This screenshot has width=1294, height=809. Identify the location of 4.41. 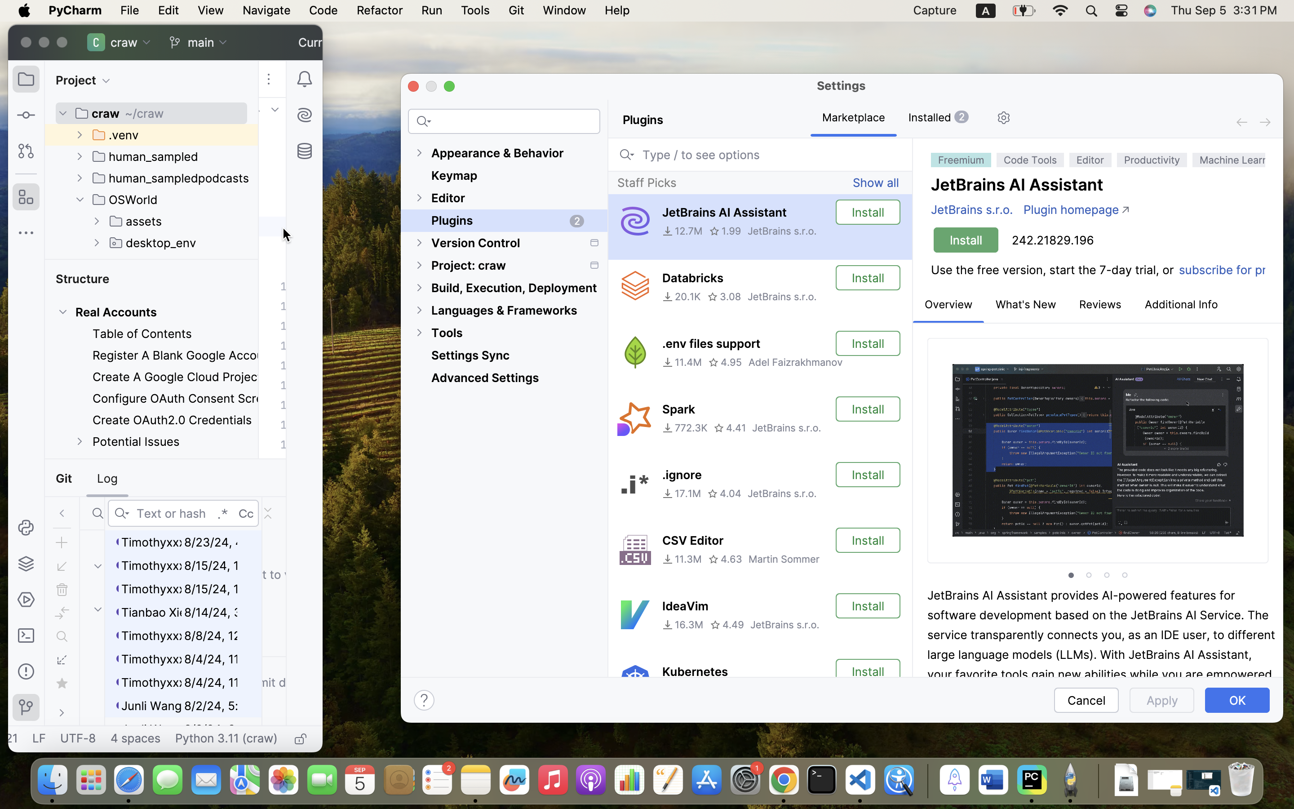
(730, 428).